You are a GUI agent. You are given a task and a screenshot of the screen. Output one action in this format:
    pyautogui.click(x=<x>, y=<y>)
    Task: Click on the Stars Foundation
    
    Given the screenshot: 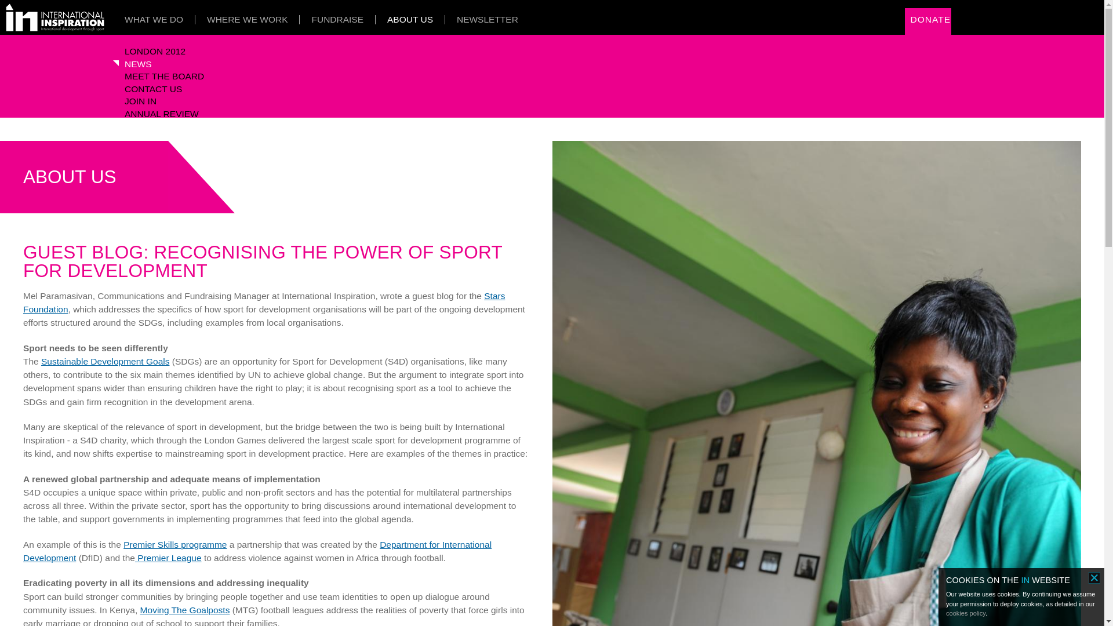 What is the action you would take?
    pyautogui.click(x=264, y=303)
    